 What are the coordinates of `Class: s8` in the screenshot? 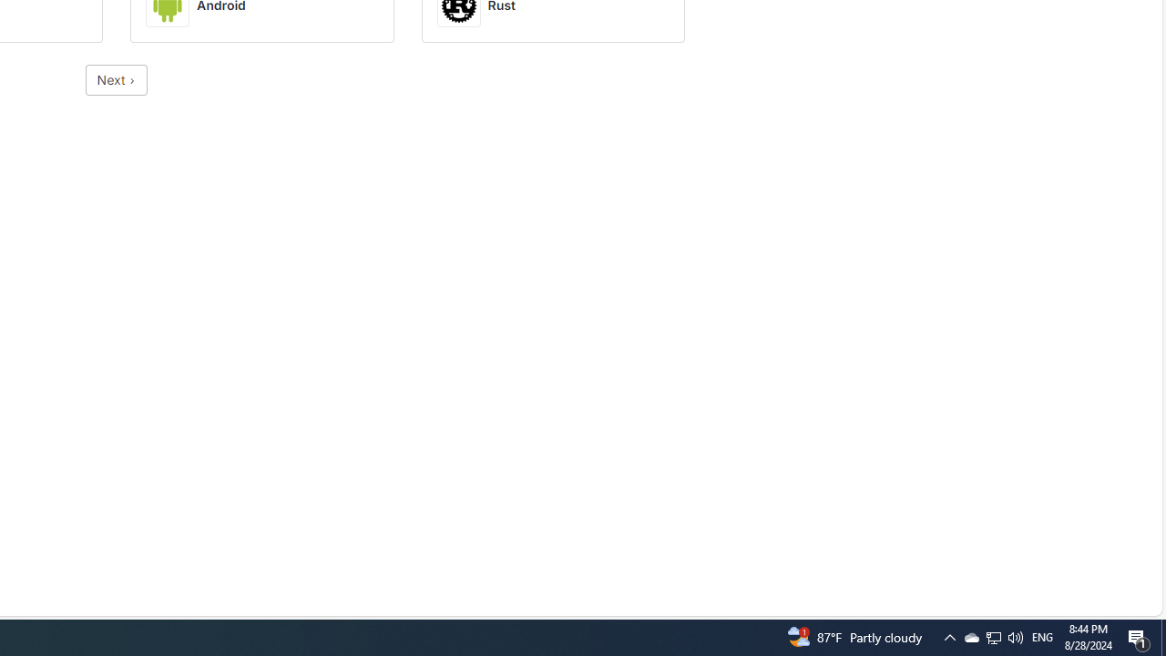 It's located at (131, 81).